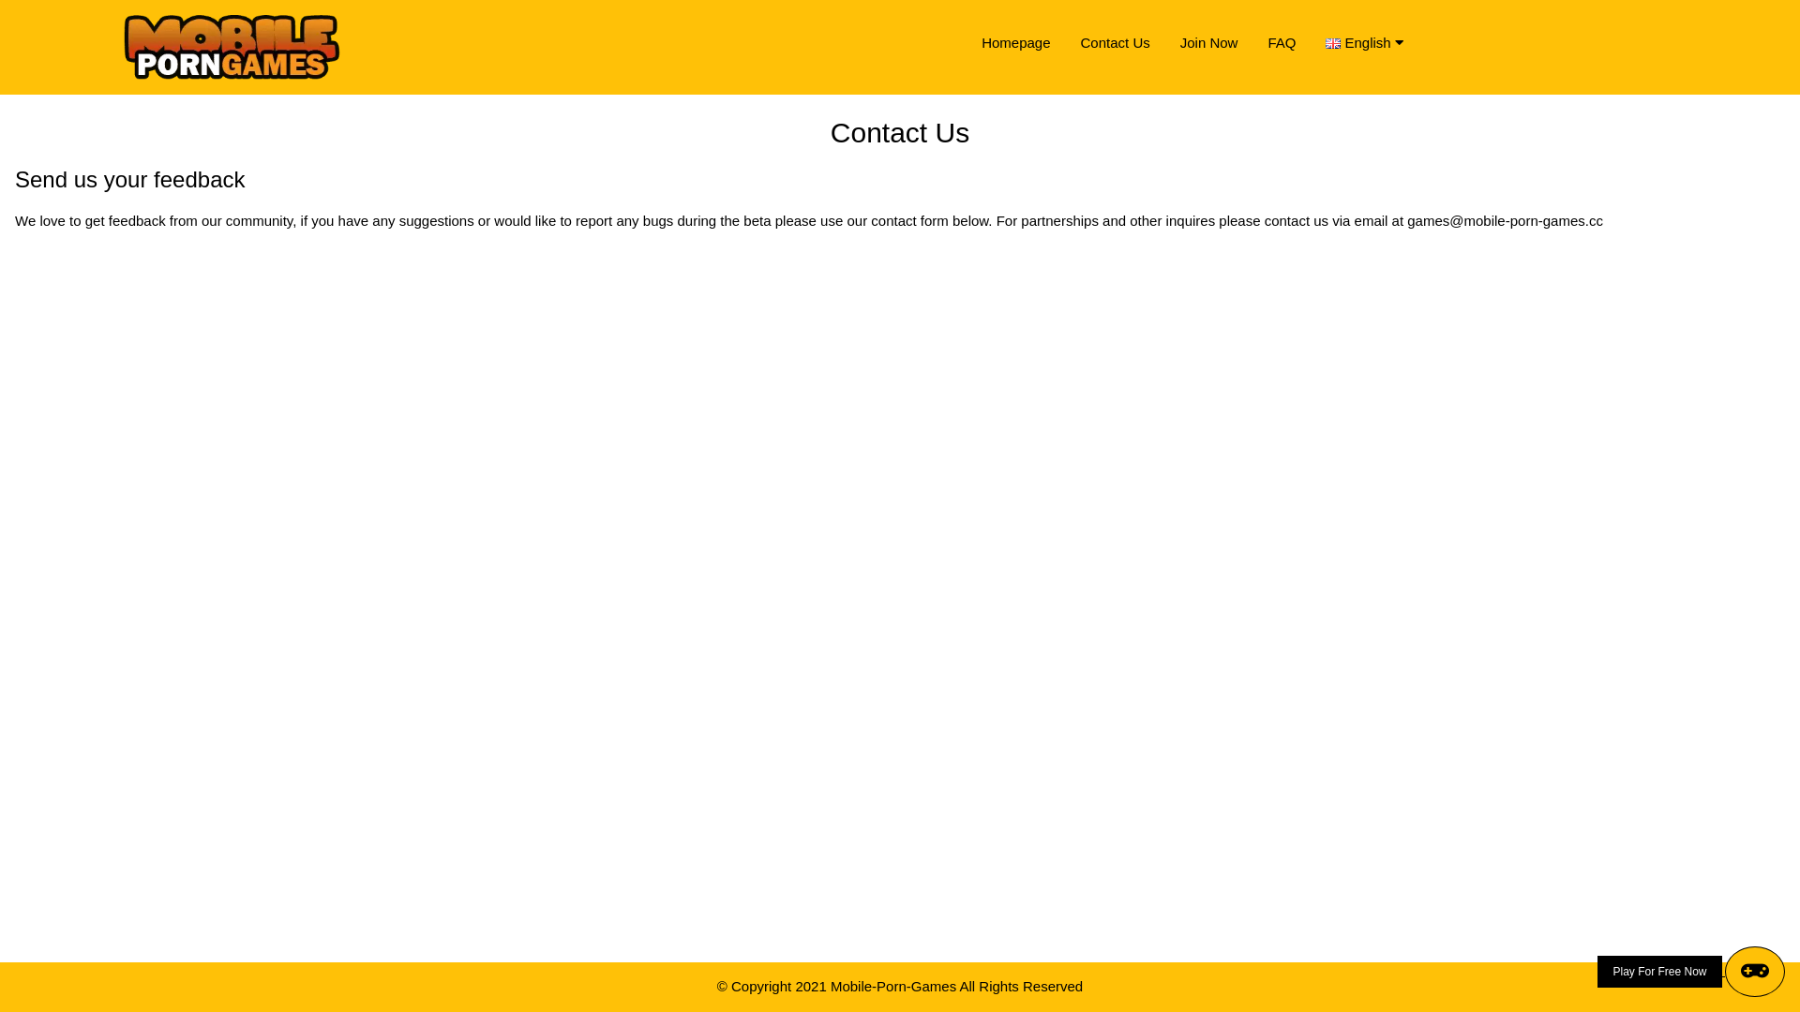  Describe the element at coordinates (1016, 43) in the screenshot. I see `Homepage` at that location.